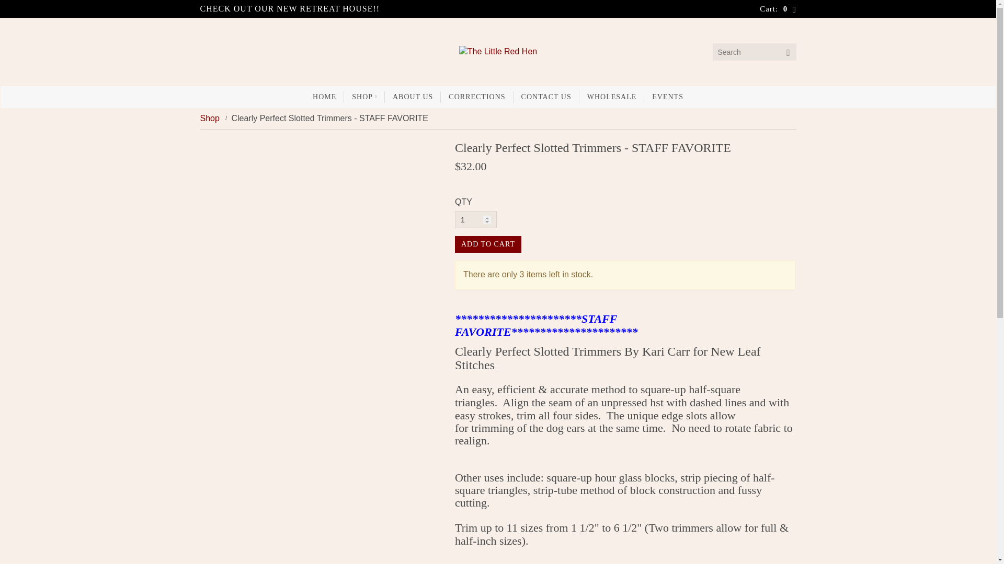  Describe the element at coordinates (668, 97) in the screenshot. I see `EVENTS` at that location.